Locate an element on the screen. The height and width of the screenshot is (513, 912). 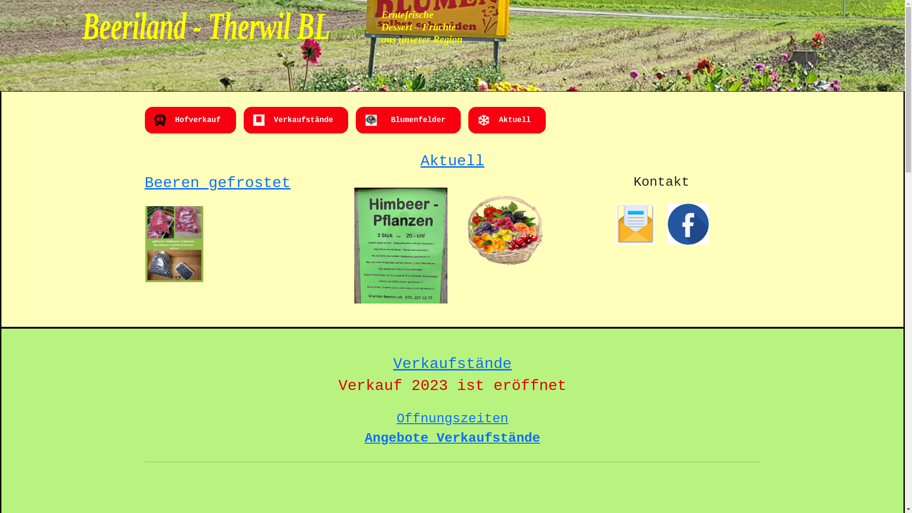
 Blumenfelder is located at coordinates (416, 120).